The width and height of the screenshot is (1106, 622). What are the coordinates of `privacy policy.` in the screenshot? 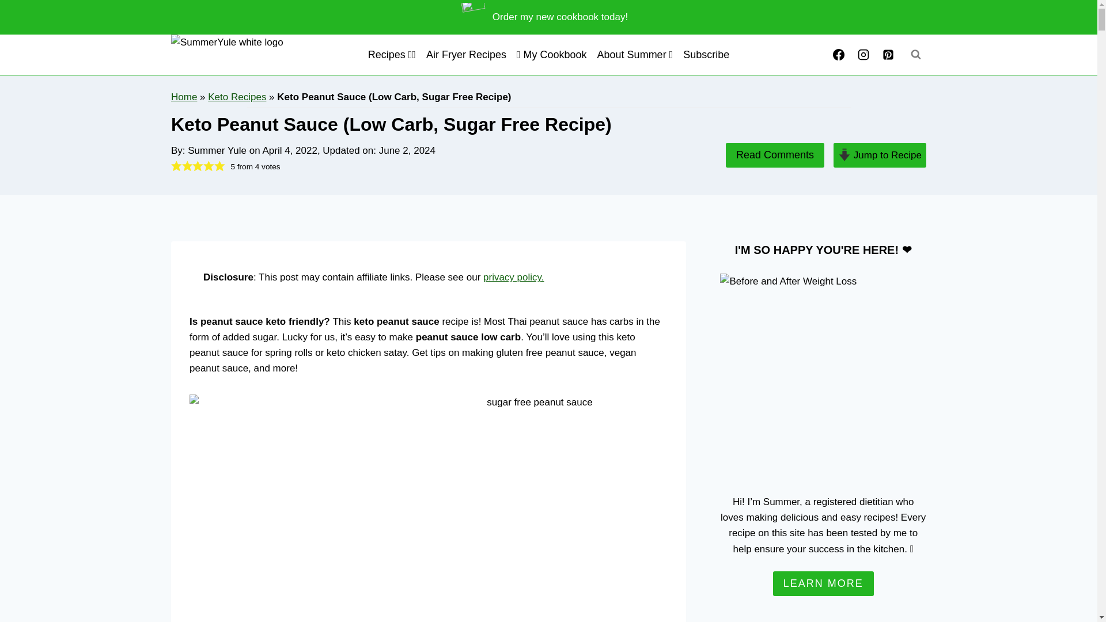 It's located at (514, 277).